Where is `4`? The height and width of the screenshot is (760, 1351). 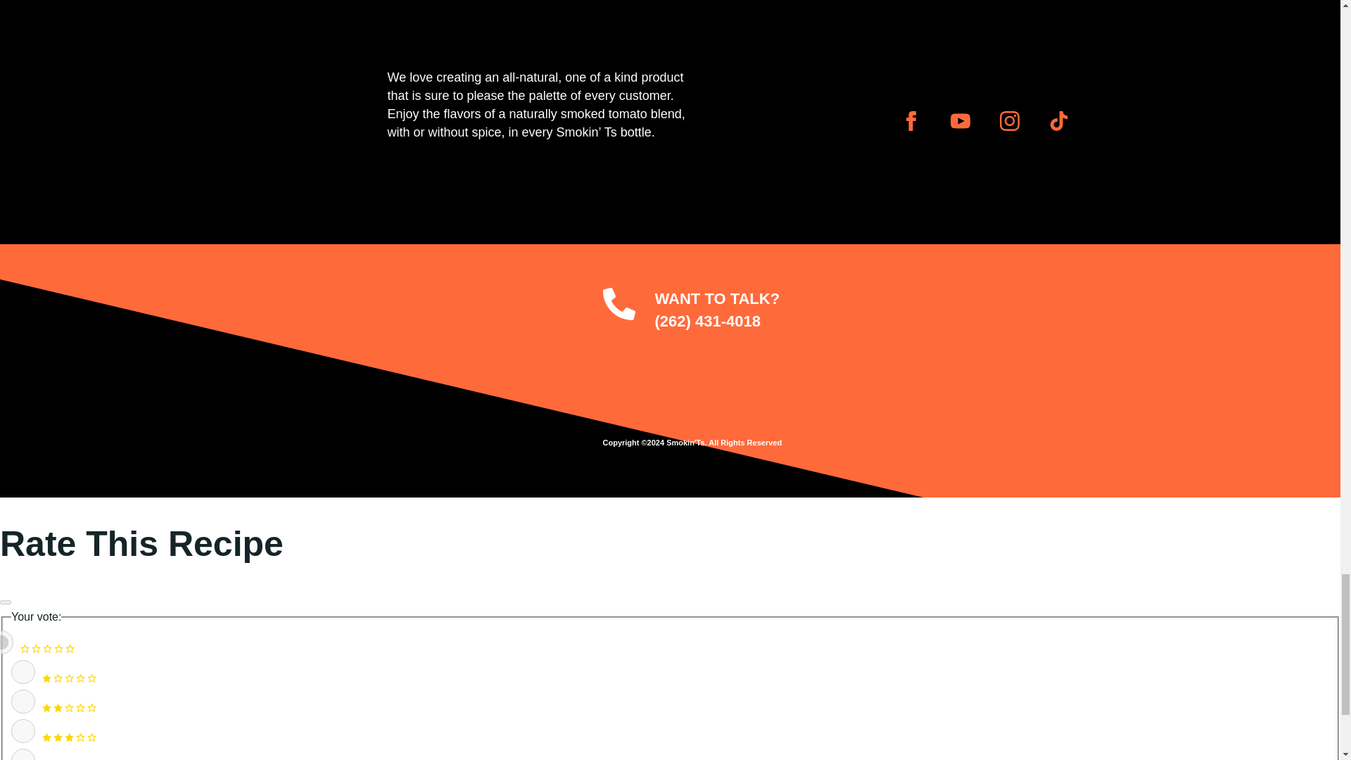
4 is located at coordinates (23, 754).